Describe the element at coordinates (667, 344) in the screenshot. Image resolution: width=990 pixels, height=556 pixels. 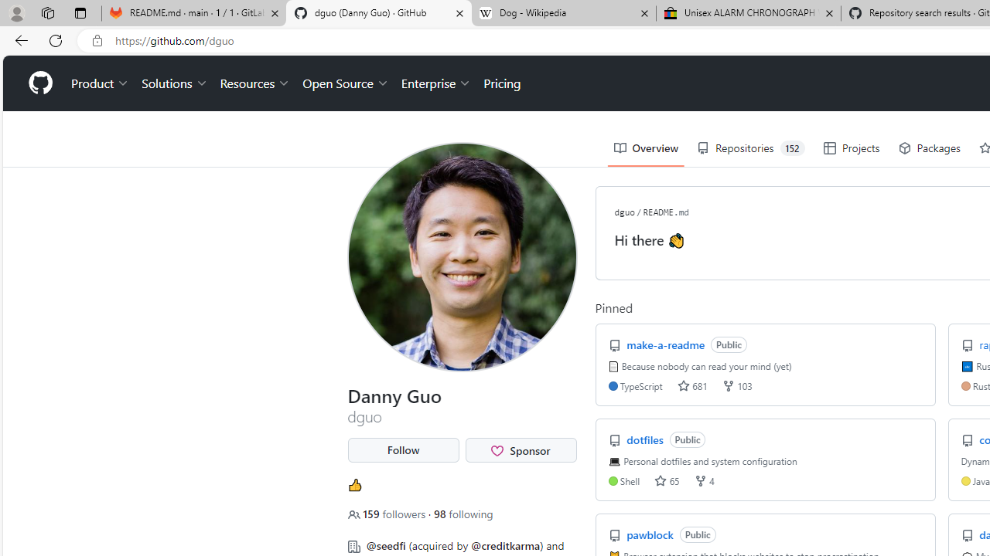
I see `make-a-readme` at that location.